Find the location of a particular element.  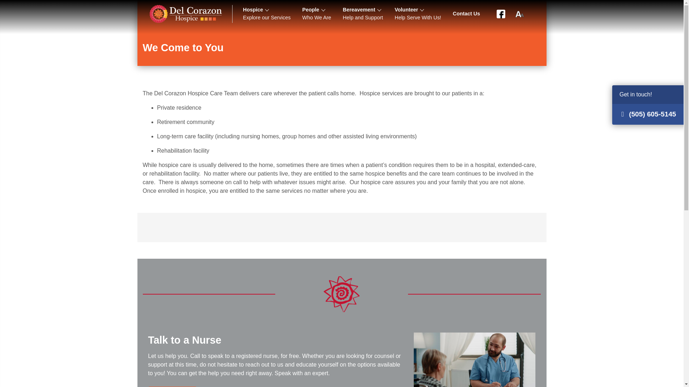

DCH-Sun is located at coordinates (342, 294).